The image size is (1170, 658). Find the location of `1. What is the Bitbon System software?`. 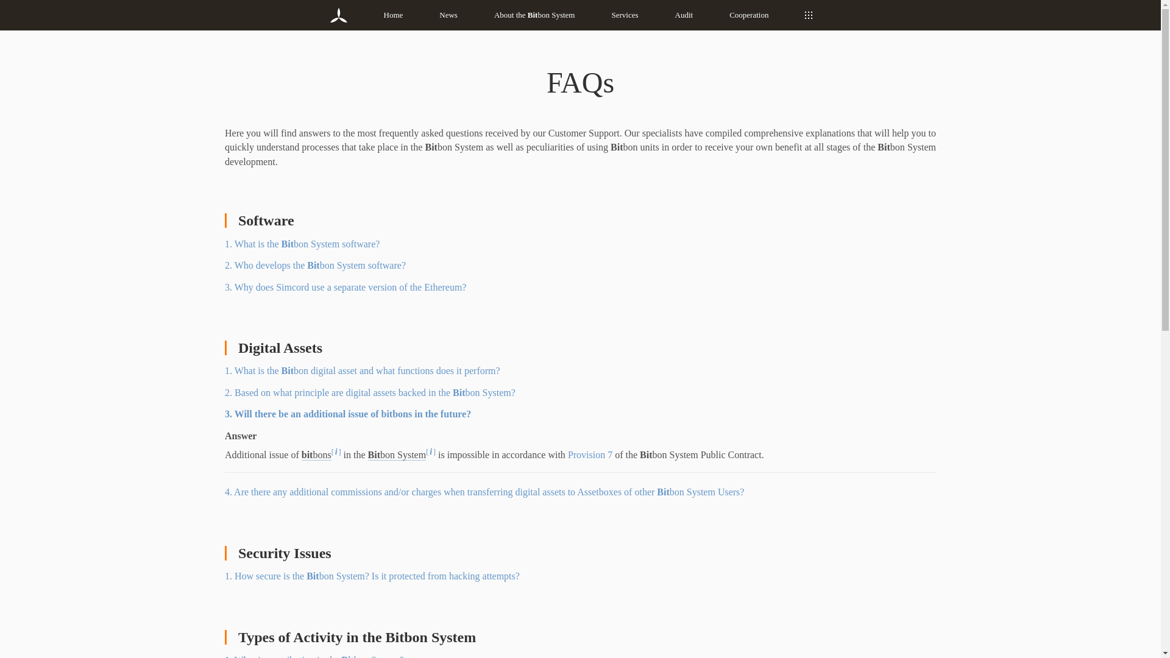

1. What is the Bitbon System software? is located at coordinates (302, 244).